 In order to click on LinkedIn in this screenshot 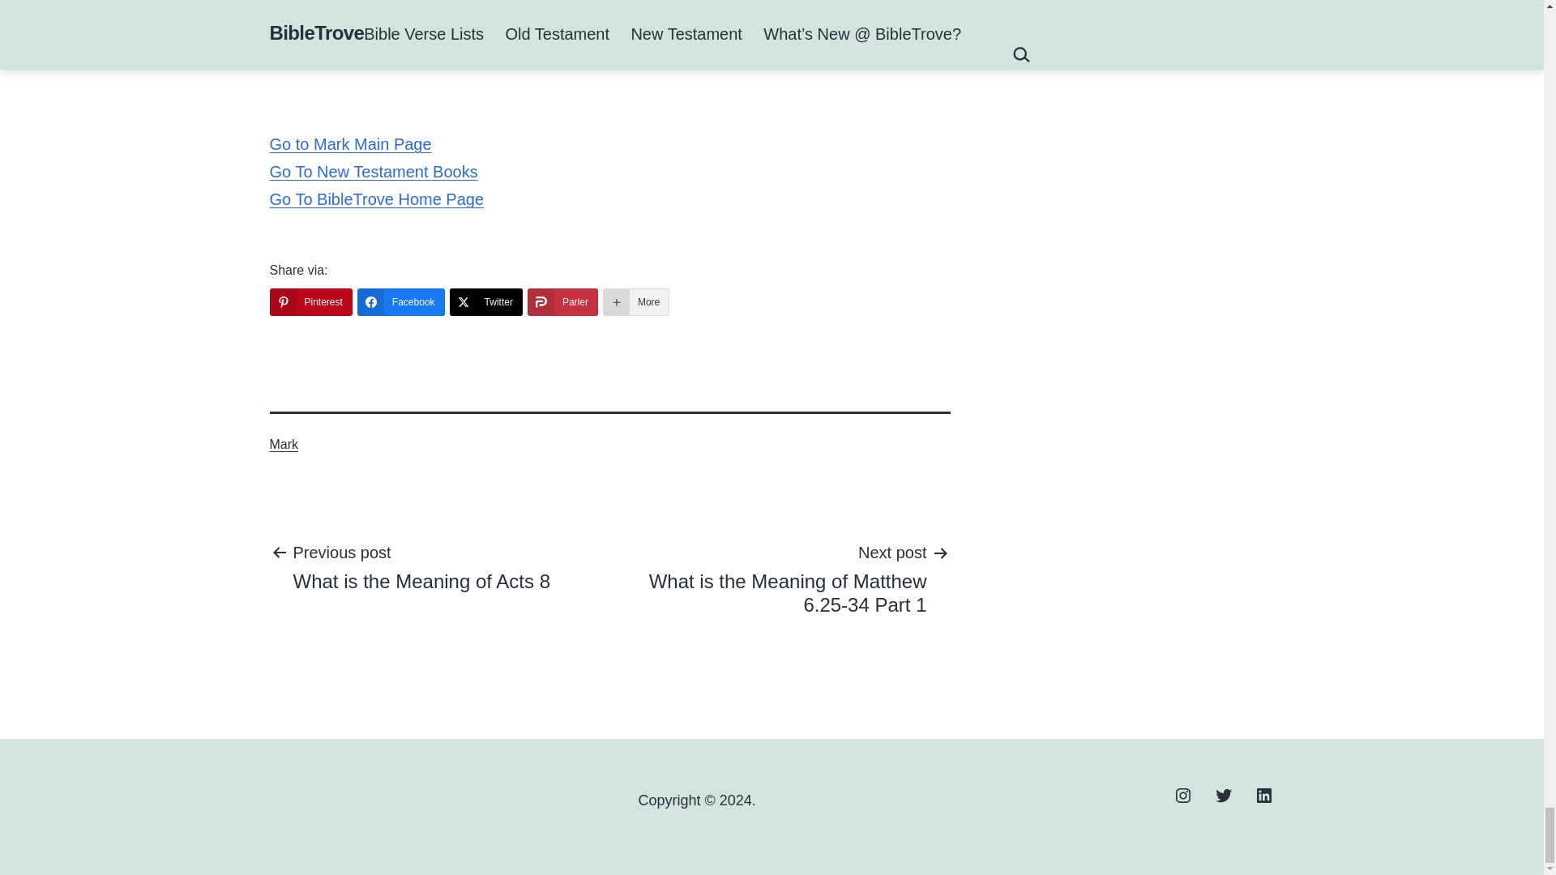, I will do `click(350, 144)`.